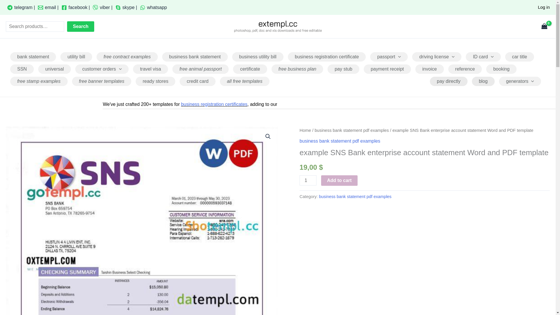 The image size is (560, 315). What do you see at coordinates (544, 7) in the screenshot?
I see `Log in` at bounding box center [544, 7].